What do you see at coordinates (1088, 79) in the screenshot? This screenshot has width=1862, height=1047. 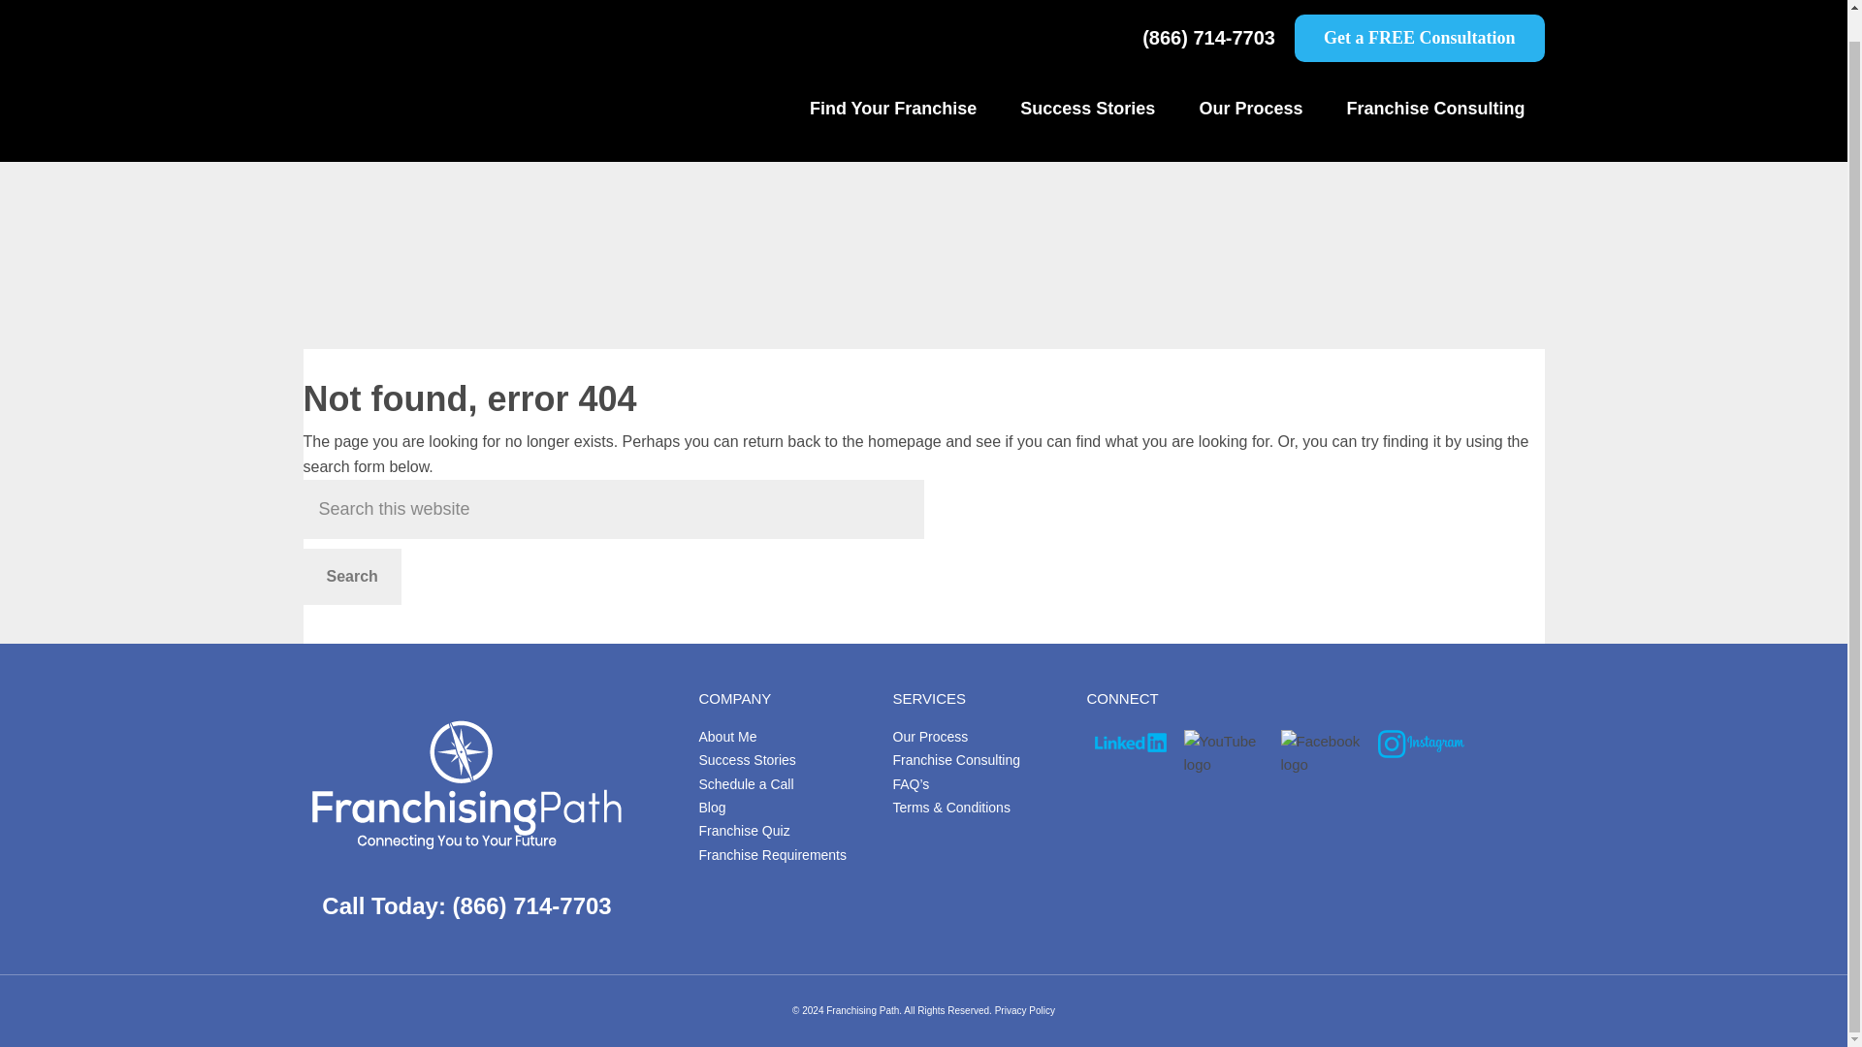 I see `Success Stories` at bounding box center [1088, 79].